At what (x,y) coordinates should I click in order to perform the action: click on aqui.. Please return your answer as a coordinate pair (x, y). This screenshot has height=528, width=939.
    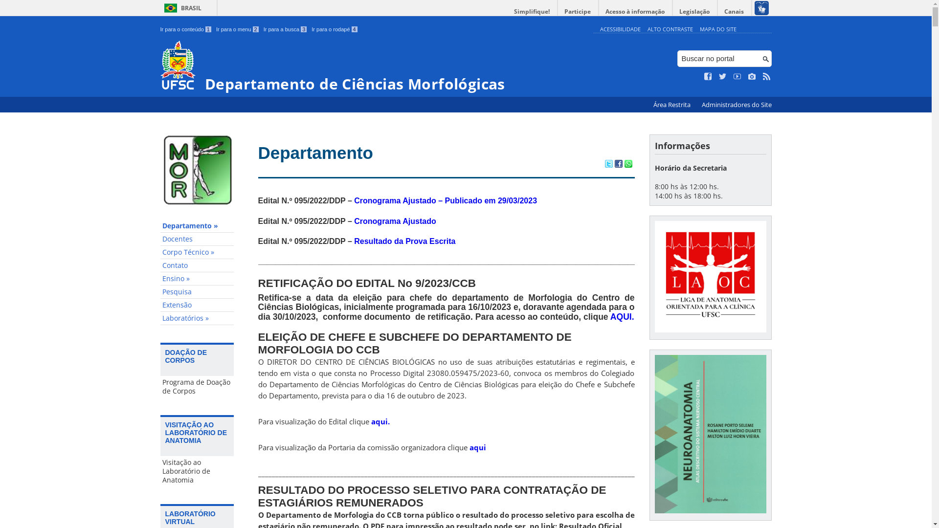
    Looking at the image, I should click on (380, 421).